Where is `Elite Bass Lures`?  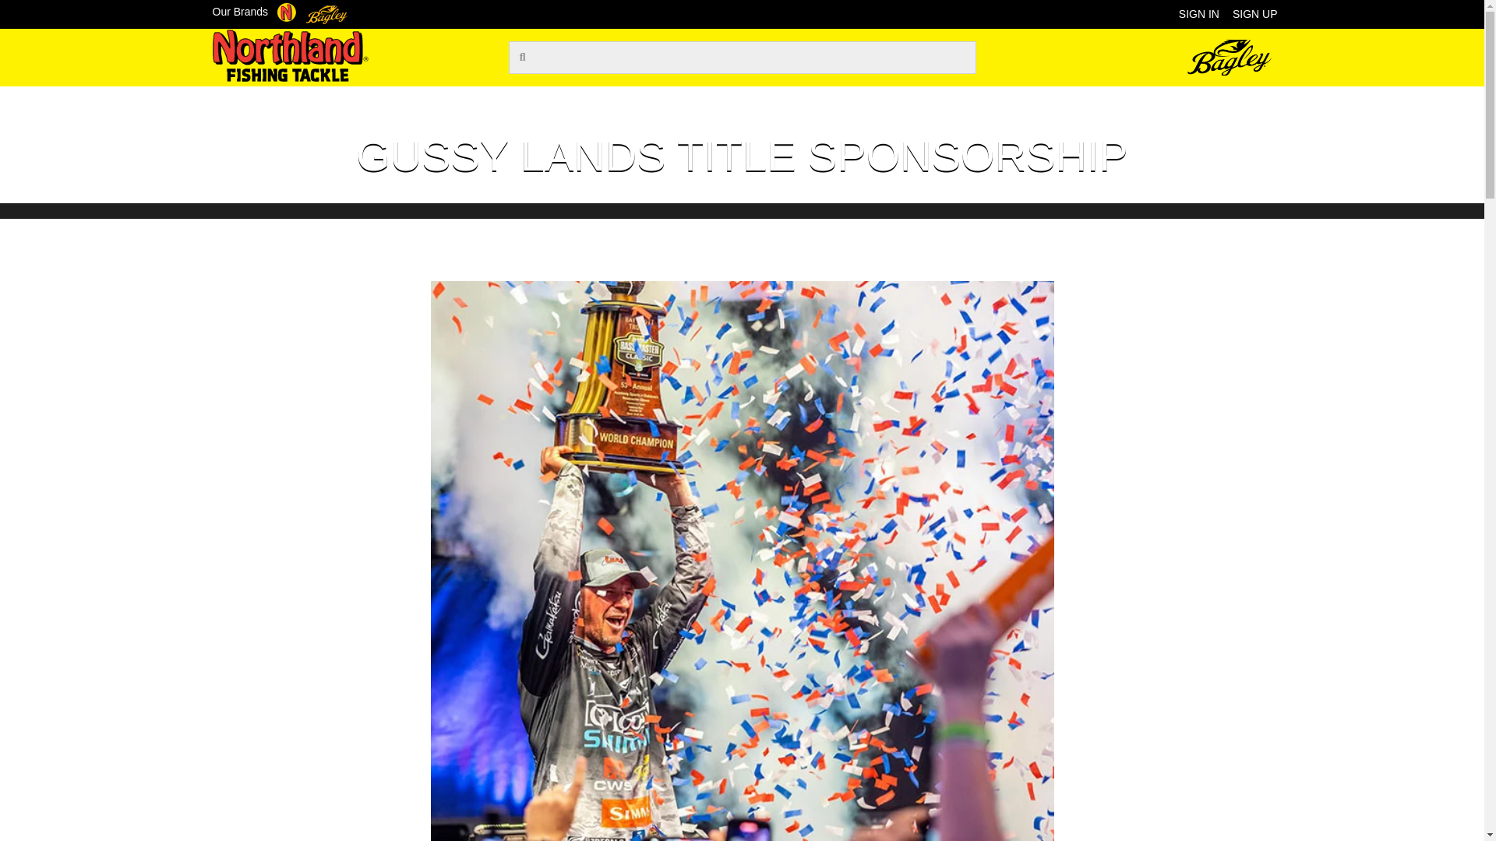
Elite Bass Lures is located at coordinates (488, 101).